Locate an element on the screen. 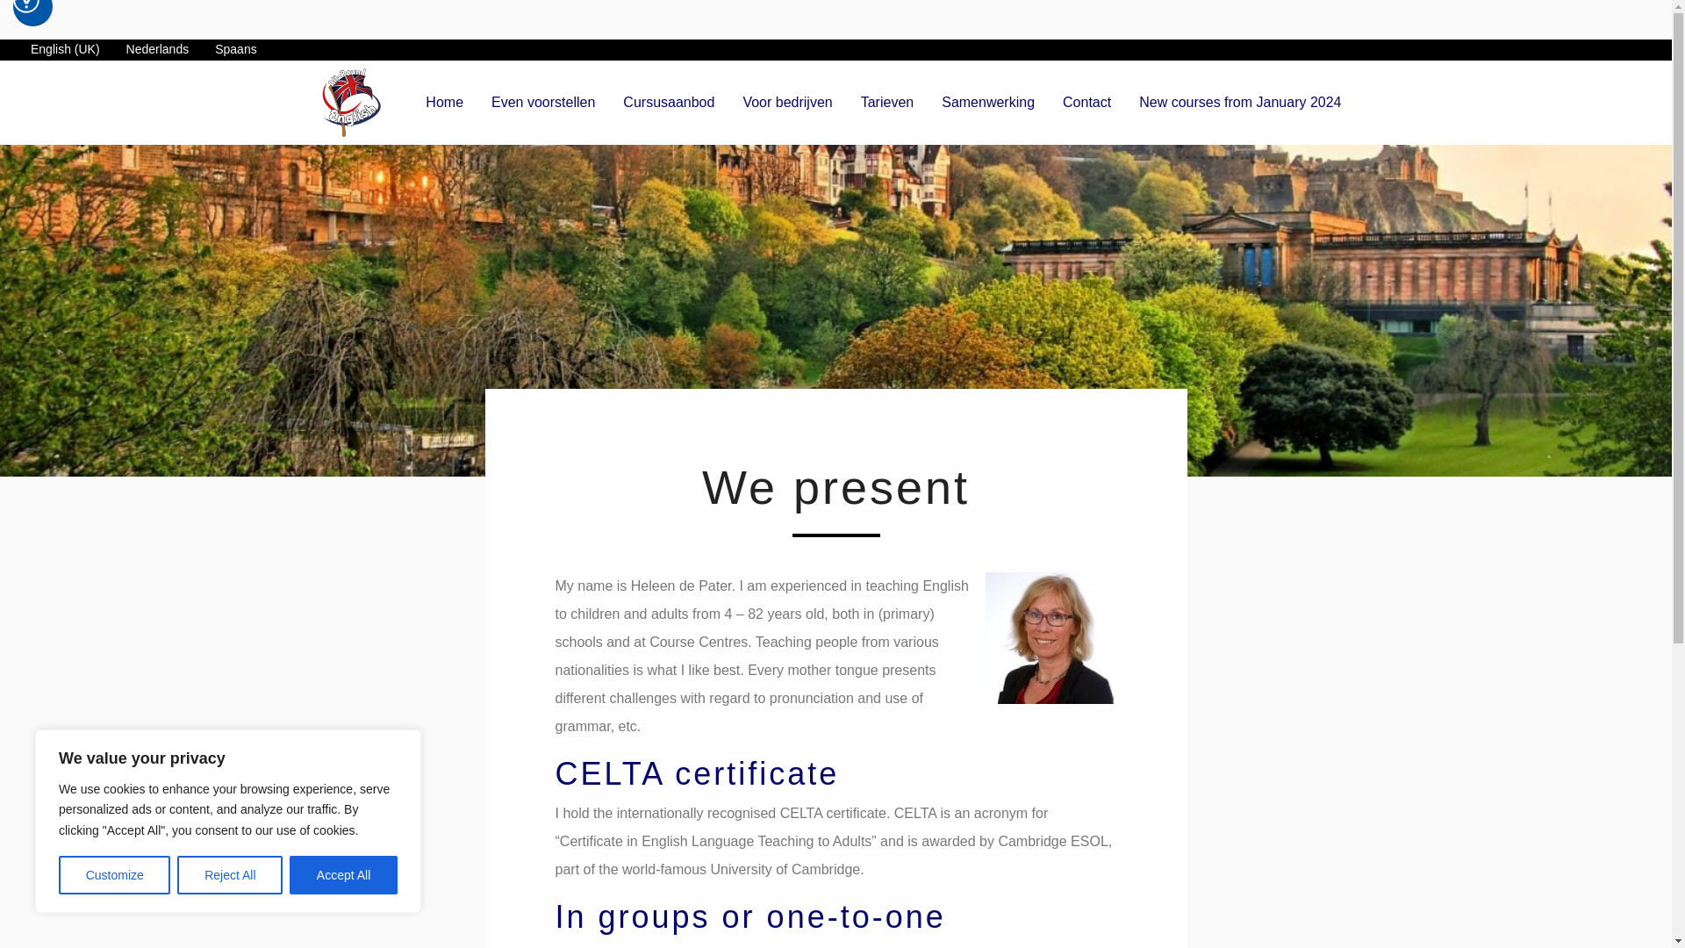  Contact is located at coordinates (1086, 103).